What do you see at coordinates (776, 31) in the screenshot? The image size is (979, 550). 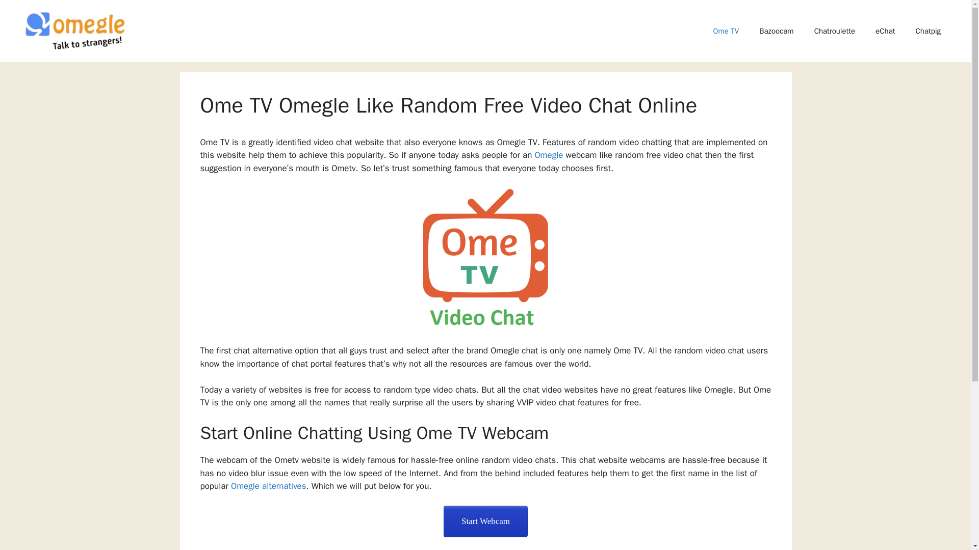 I see `Bazoocam` at bounding box center [776, 31].